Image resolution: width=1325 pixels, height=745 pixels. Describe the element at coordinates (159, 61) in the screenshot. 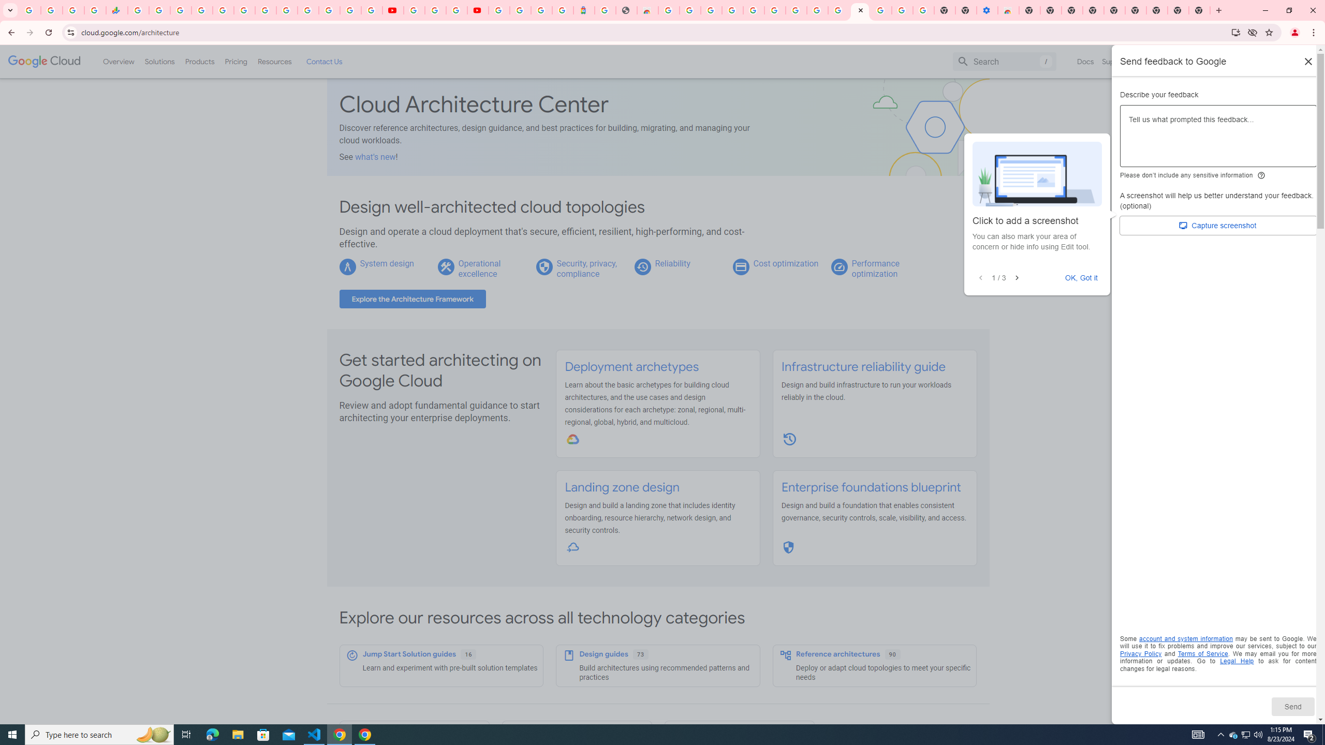

I see `Solutions` at that location.